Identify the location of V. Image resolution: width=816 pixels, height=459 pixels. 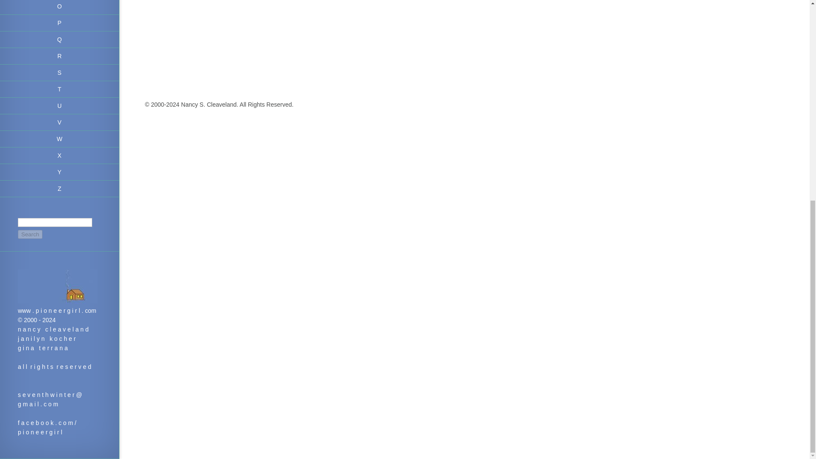
(59, 122).